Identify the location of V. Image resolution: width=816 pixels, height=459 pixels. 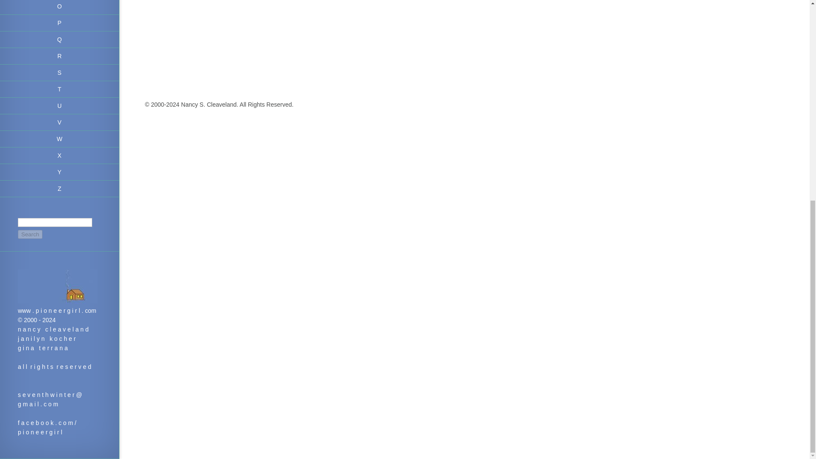
(59, 122).